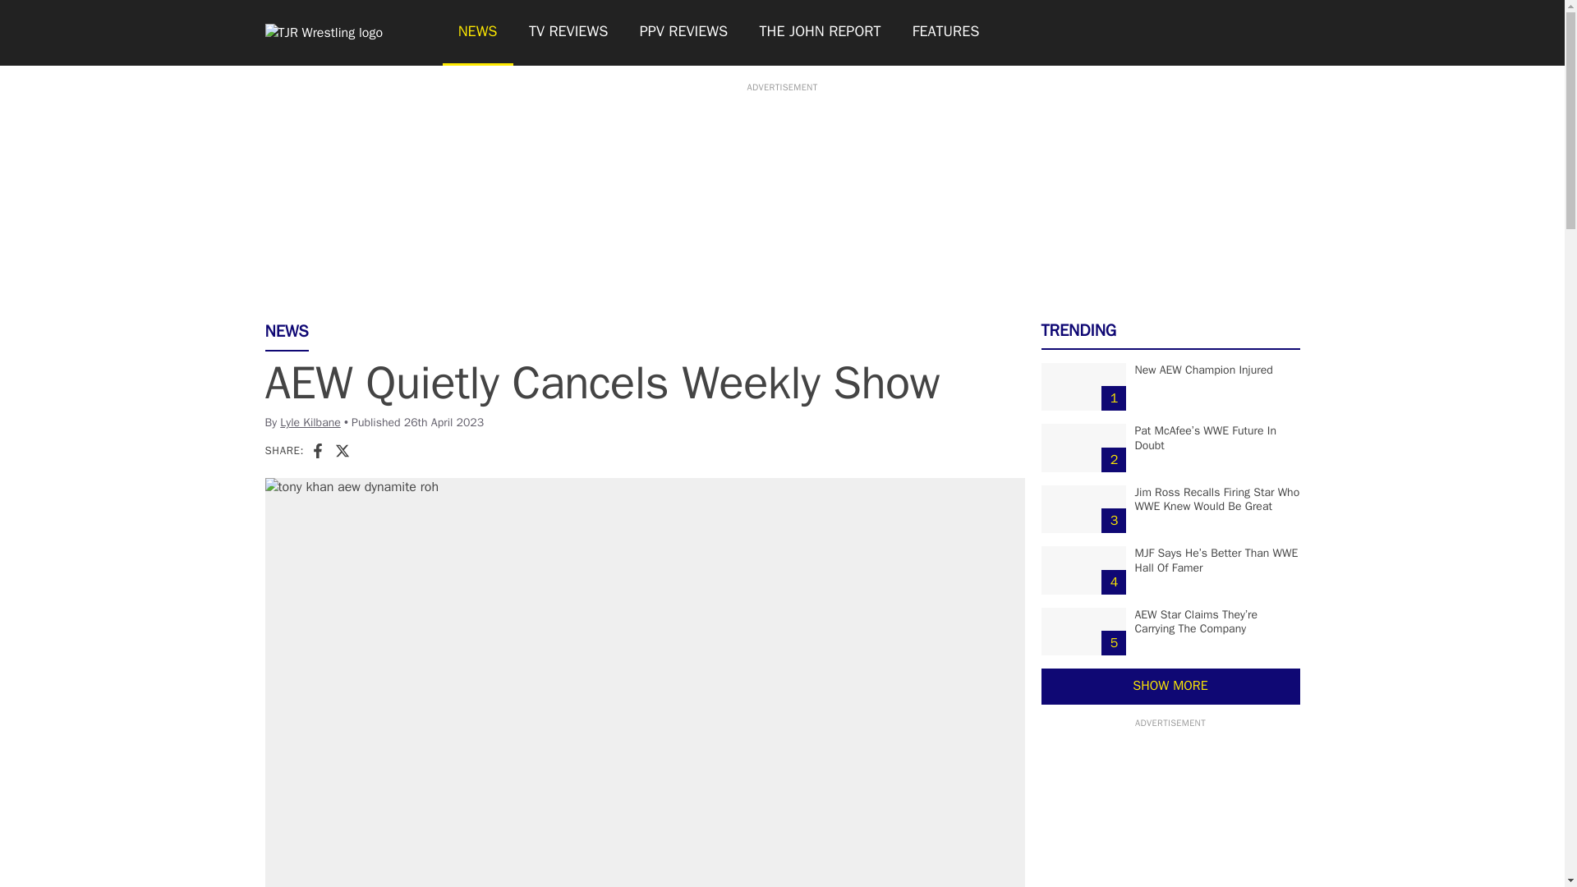 The height and width of the screenshot is (887, 1577). Describe the element at coordinates (342, 451) in the screenshot. I see `X` at that location.